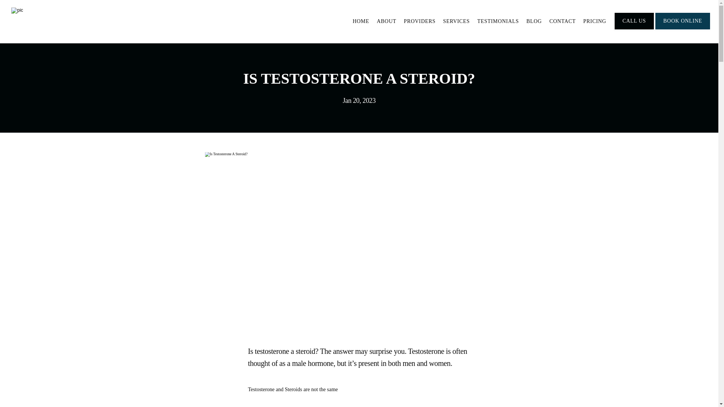 The height and width of the screenshot is (407, 724). I want to click on BOOK ONLINE, so click(683, 29).